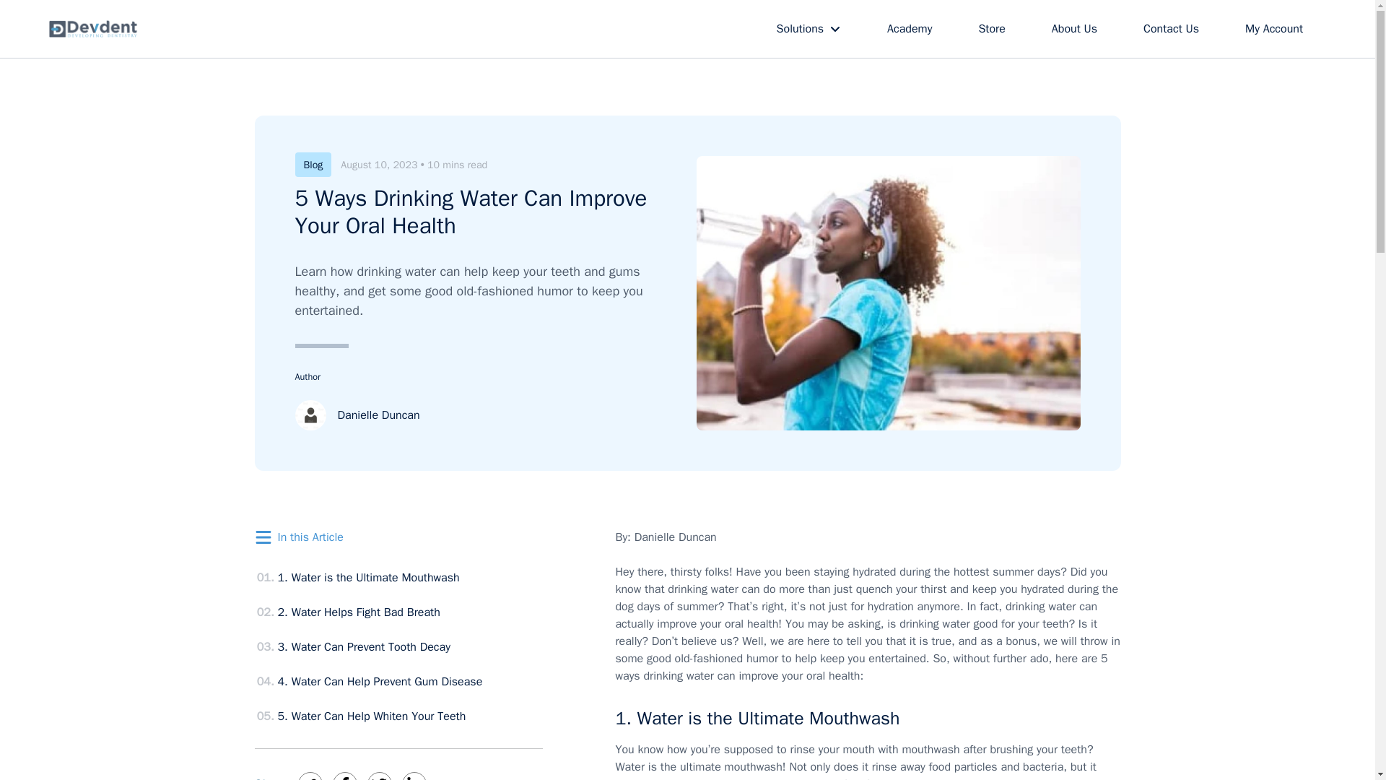 Image resolution: width=1386 pixels, height=780 pixels. What do you see at coordinates (1273, 29) in the screenshot?
I see `My Account` at bounding box center [1273, 29].